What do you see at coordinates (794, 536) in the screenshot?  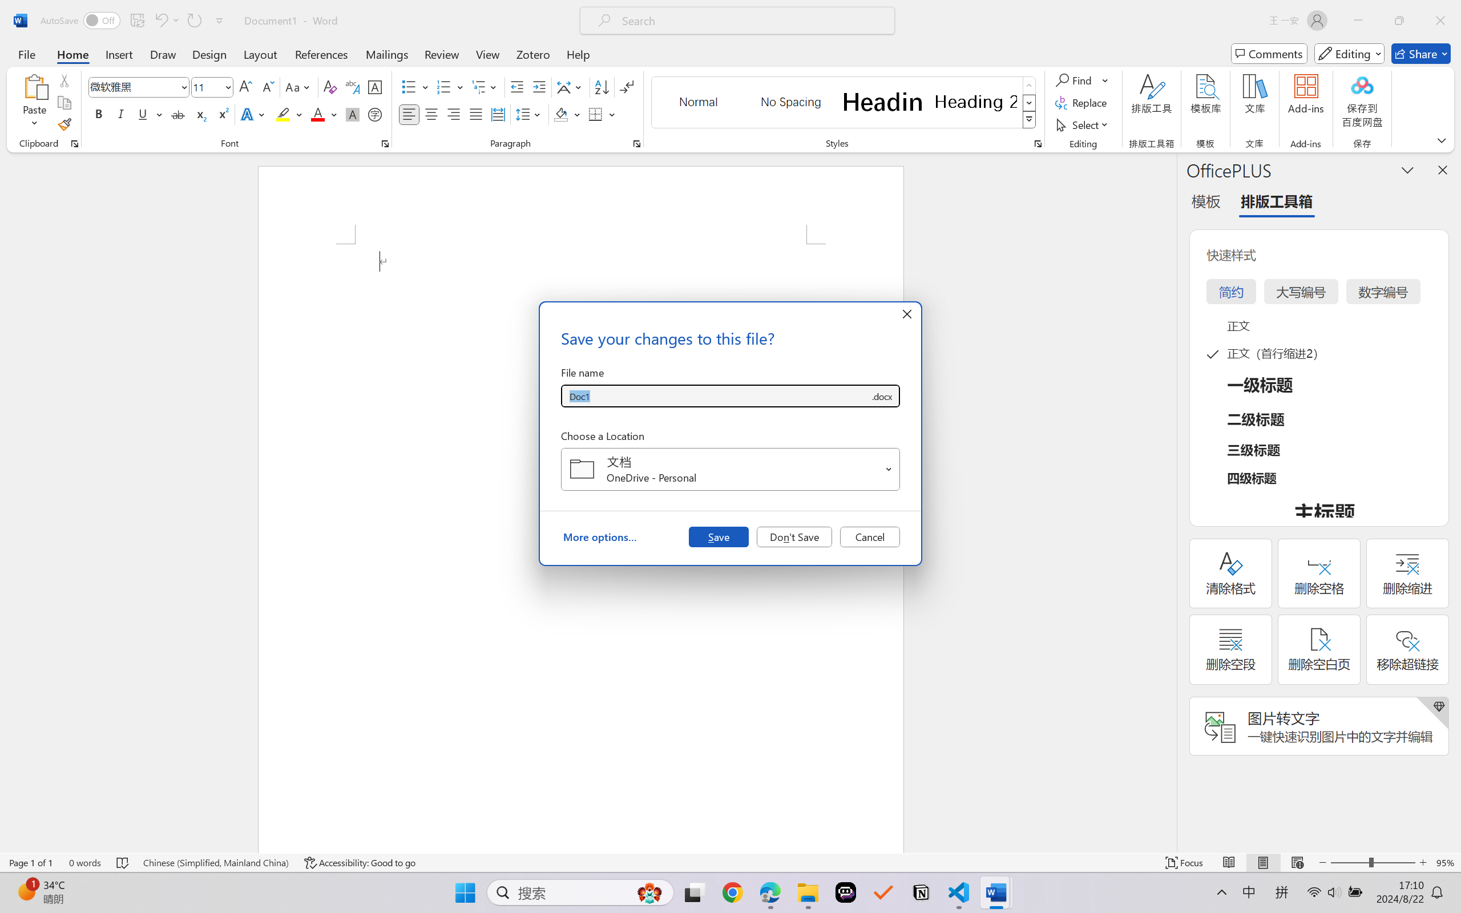 I see `Don't Save` at bounding box center [794, 536].